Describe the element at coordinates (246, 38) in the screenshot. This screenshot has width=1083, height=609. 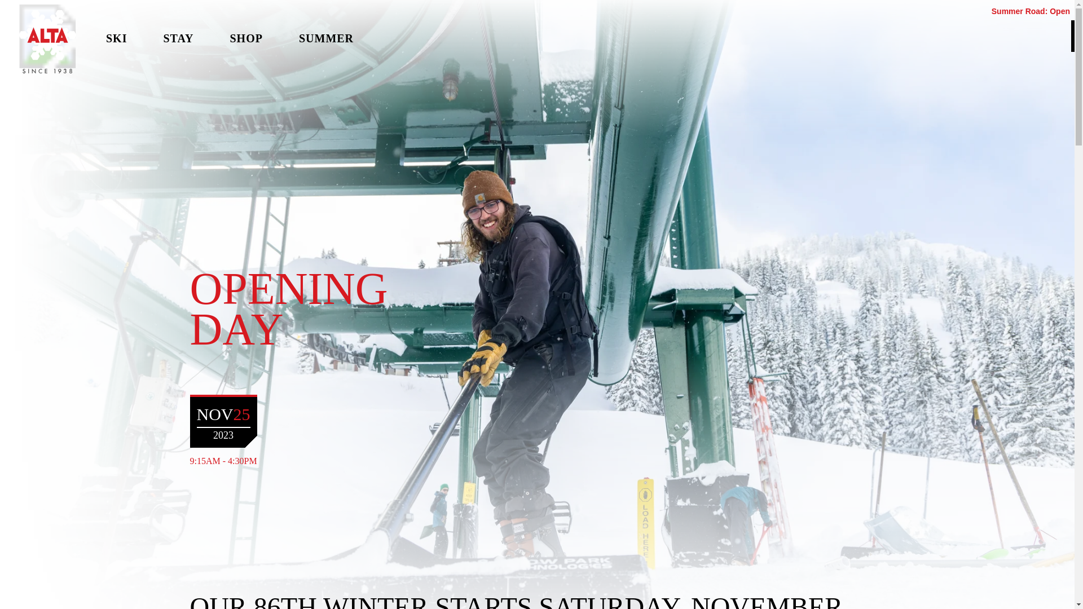
I see `SHOP` at that location.